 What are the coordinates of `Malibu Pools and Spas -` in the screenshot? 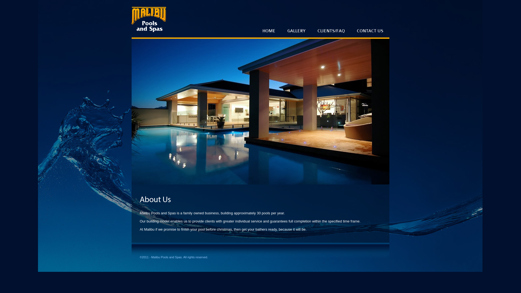 It's located at (149, 16).